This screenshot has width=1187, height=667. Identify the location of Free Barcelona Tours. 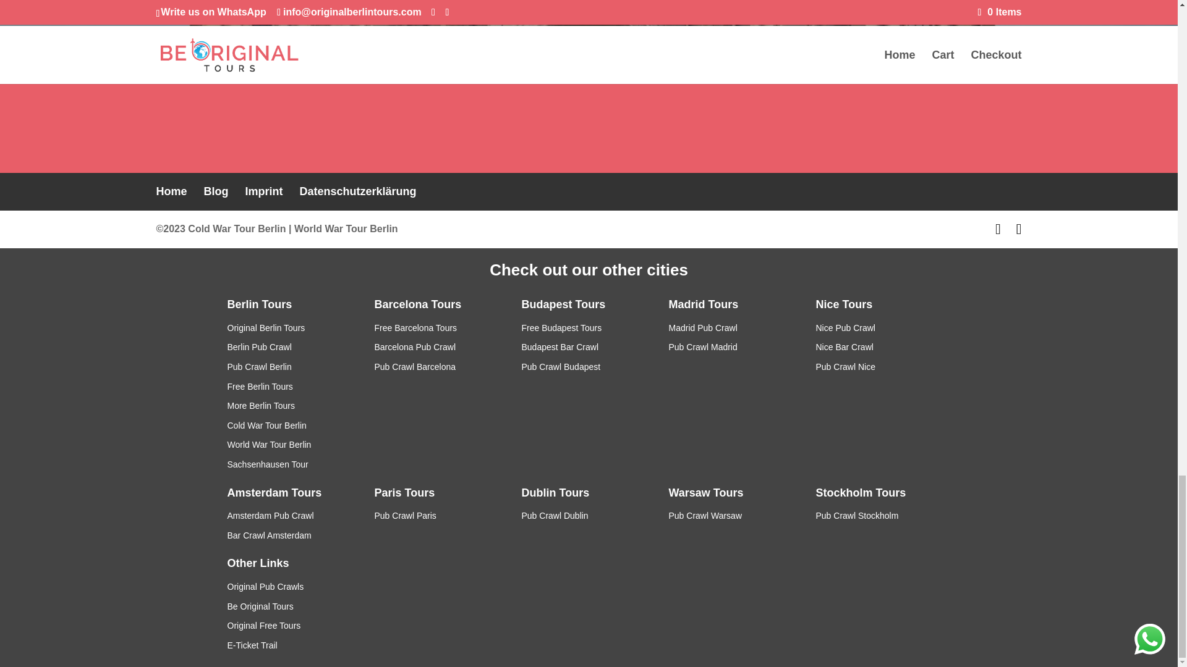
(415, 327).